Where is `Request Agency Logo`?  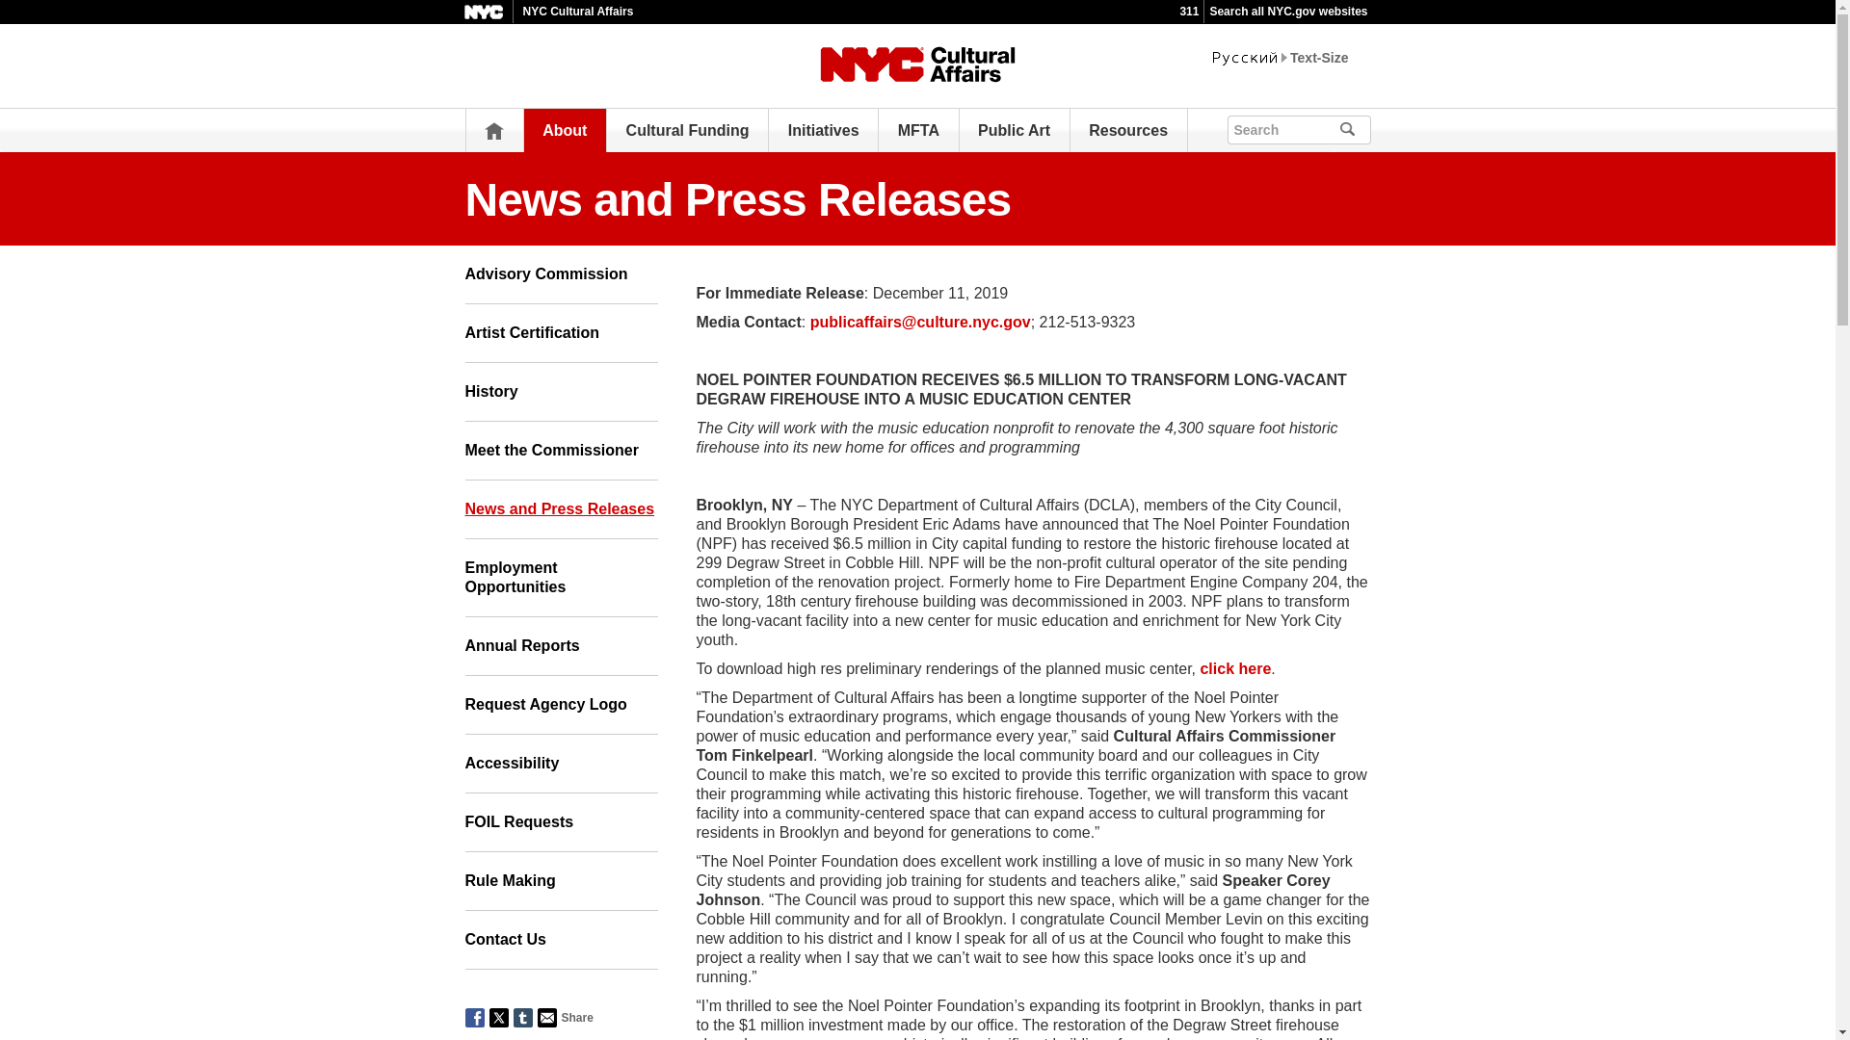 Request Agency Logo is located at coordinates (560, 705).